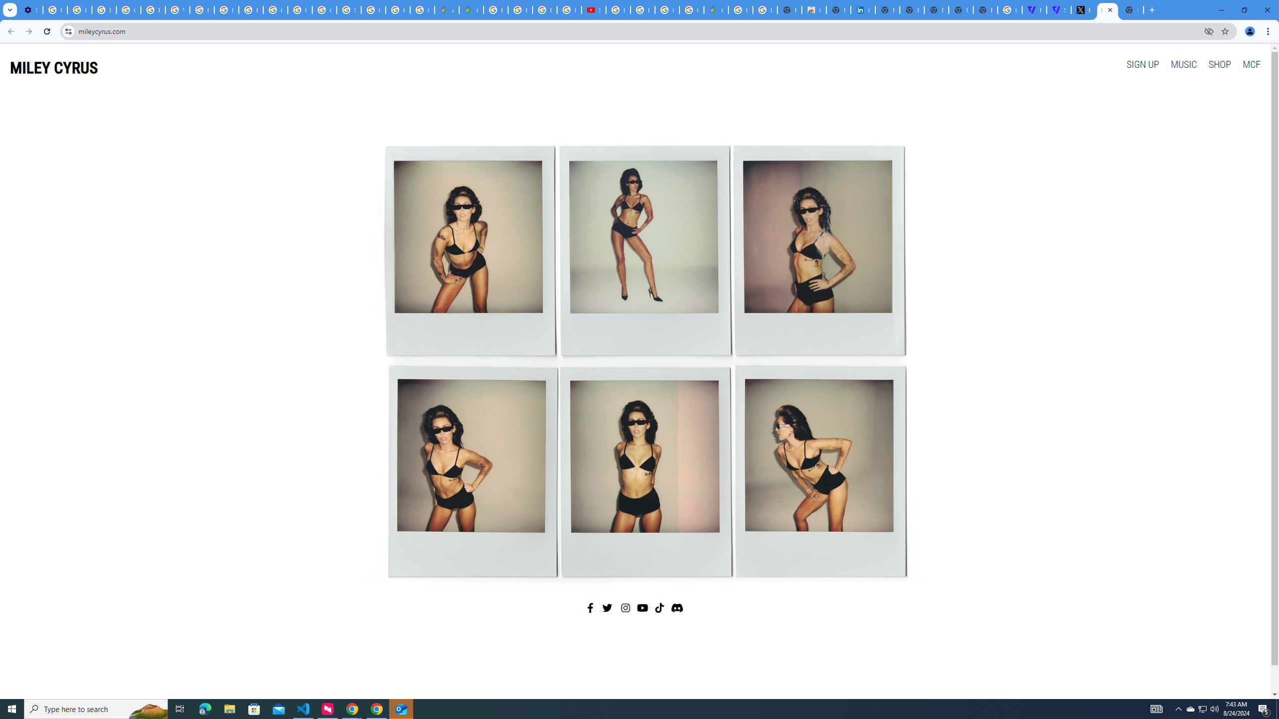 This screenshot has width=1279, height=719. Describe the element at coordinates (590, 608) in the screenshot. I see `Facebook` at that location.